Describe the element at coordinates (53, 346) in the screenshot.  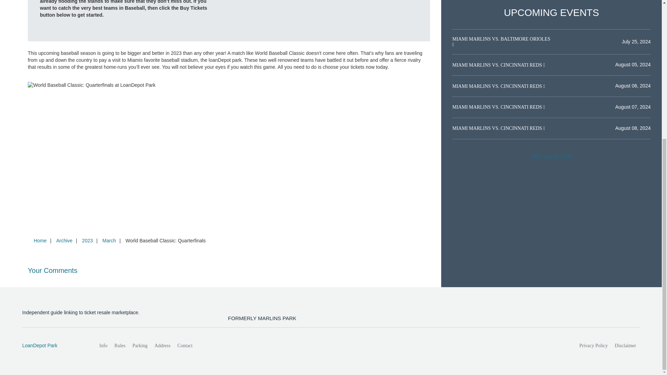
I see `LoanDepot Park` at that location.